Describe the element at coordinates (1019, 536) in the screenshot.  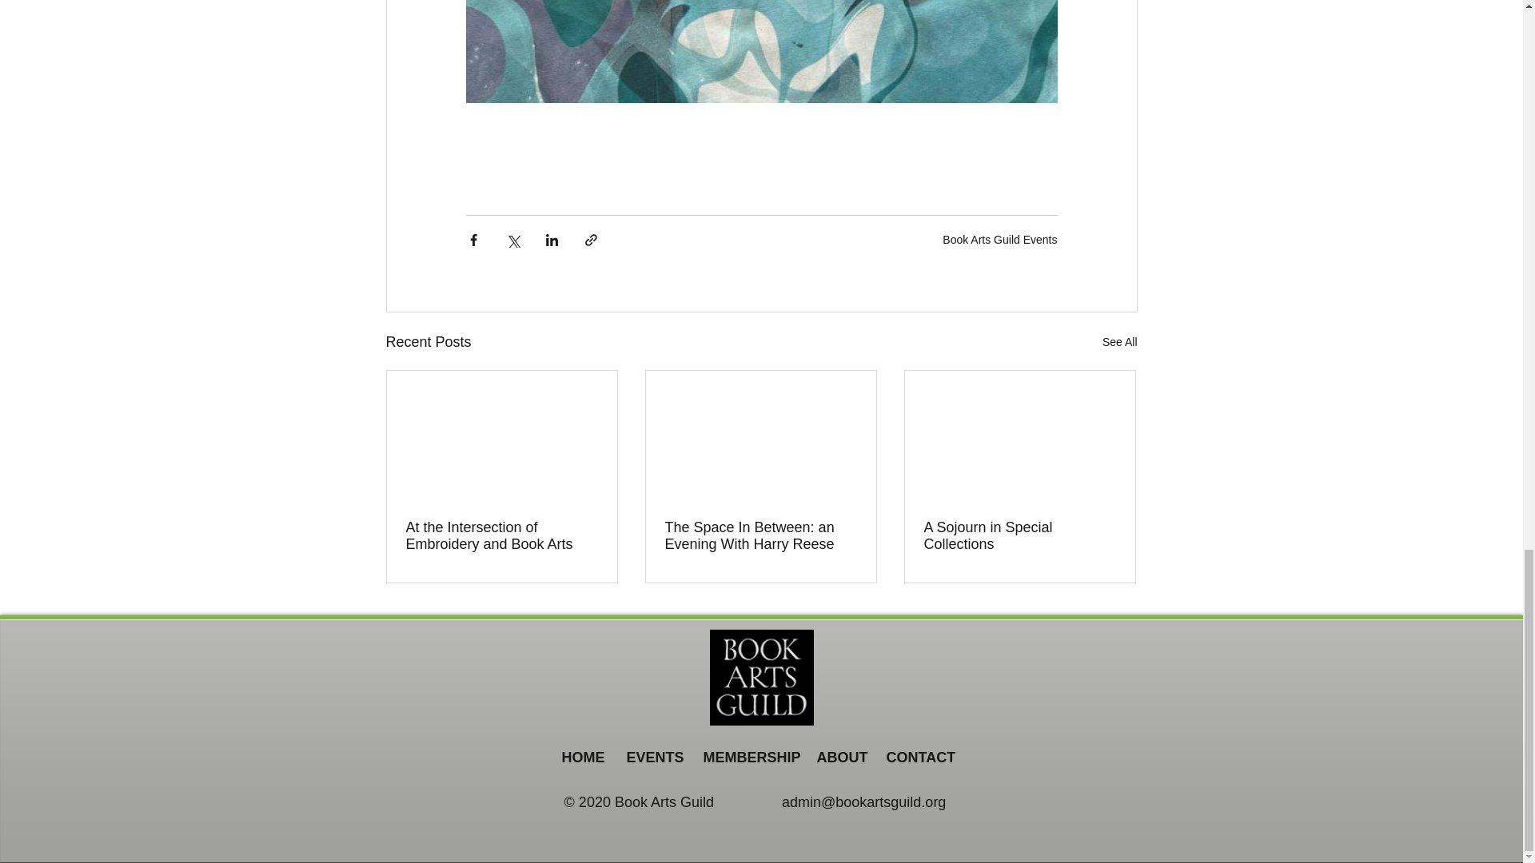
I see `A Sojourn in Special Collections` at that location.